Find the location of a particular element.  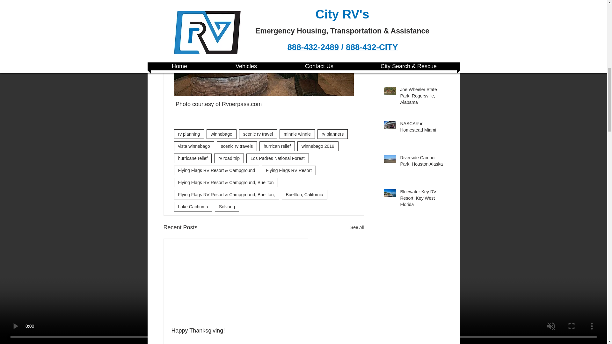

minnie winnie is located at coordinates (297, 134).